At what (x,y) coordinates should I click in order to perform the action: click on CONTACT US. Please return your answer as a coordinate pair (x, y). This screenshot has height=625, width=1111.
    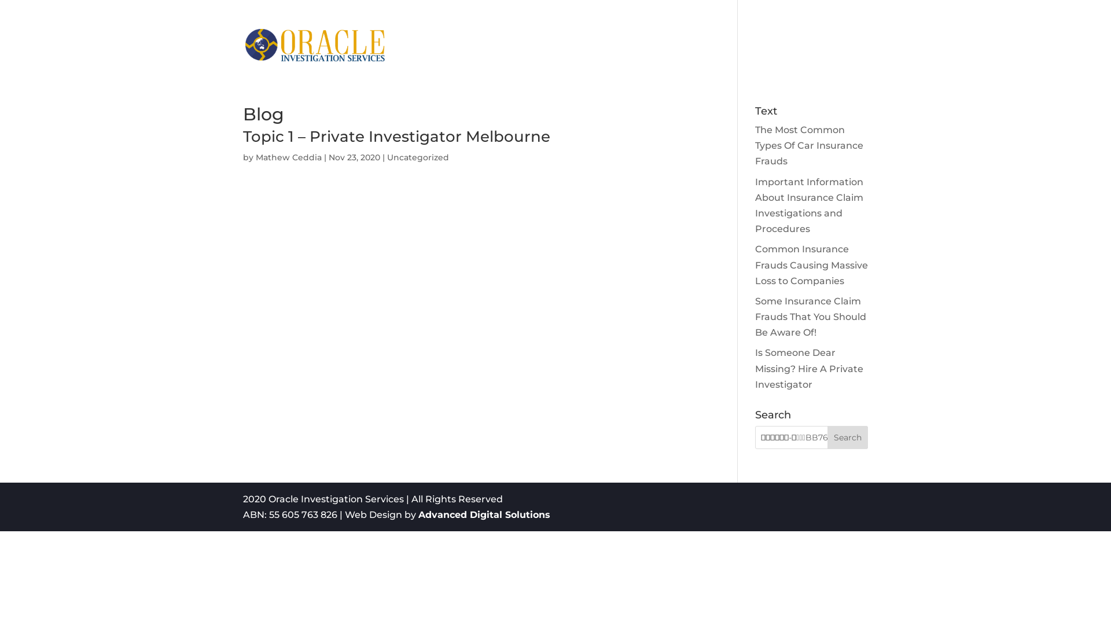
    Looking at the image, I should click on (800, 57).